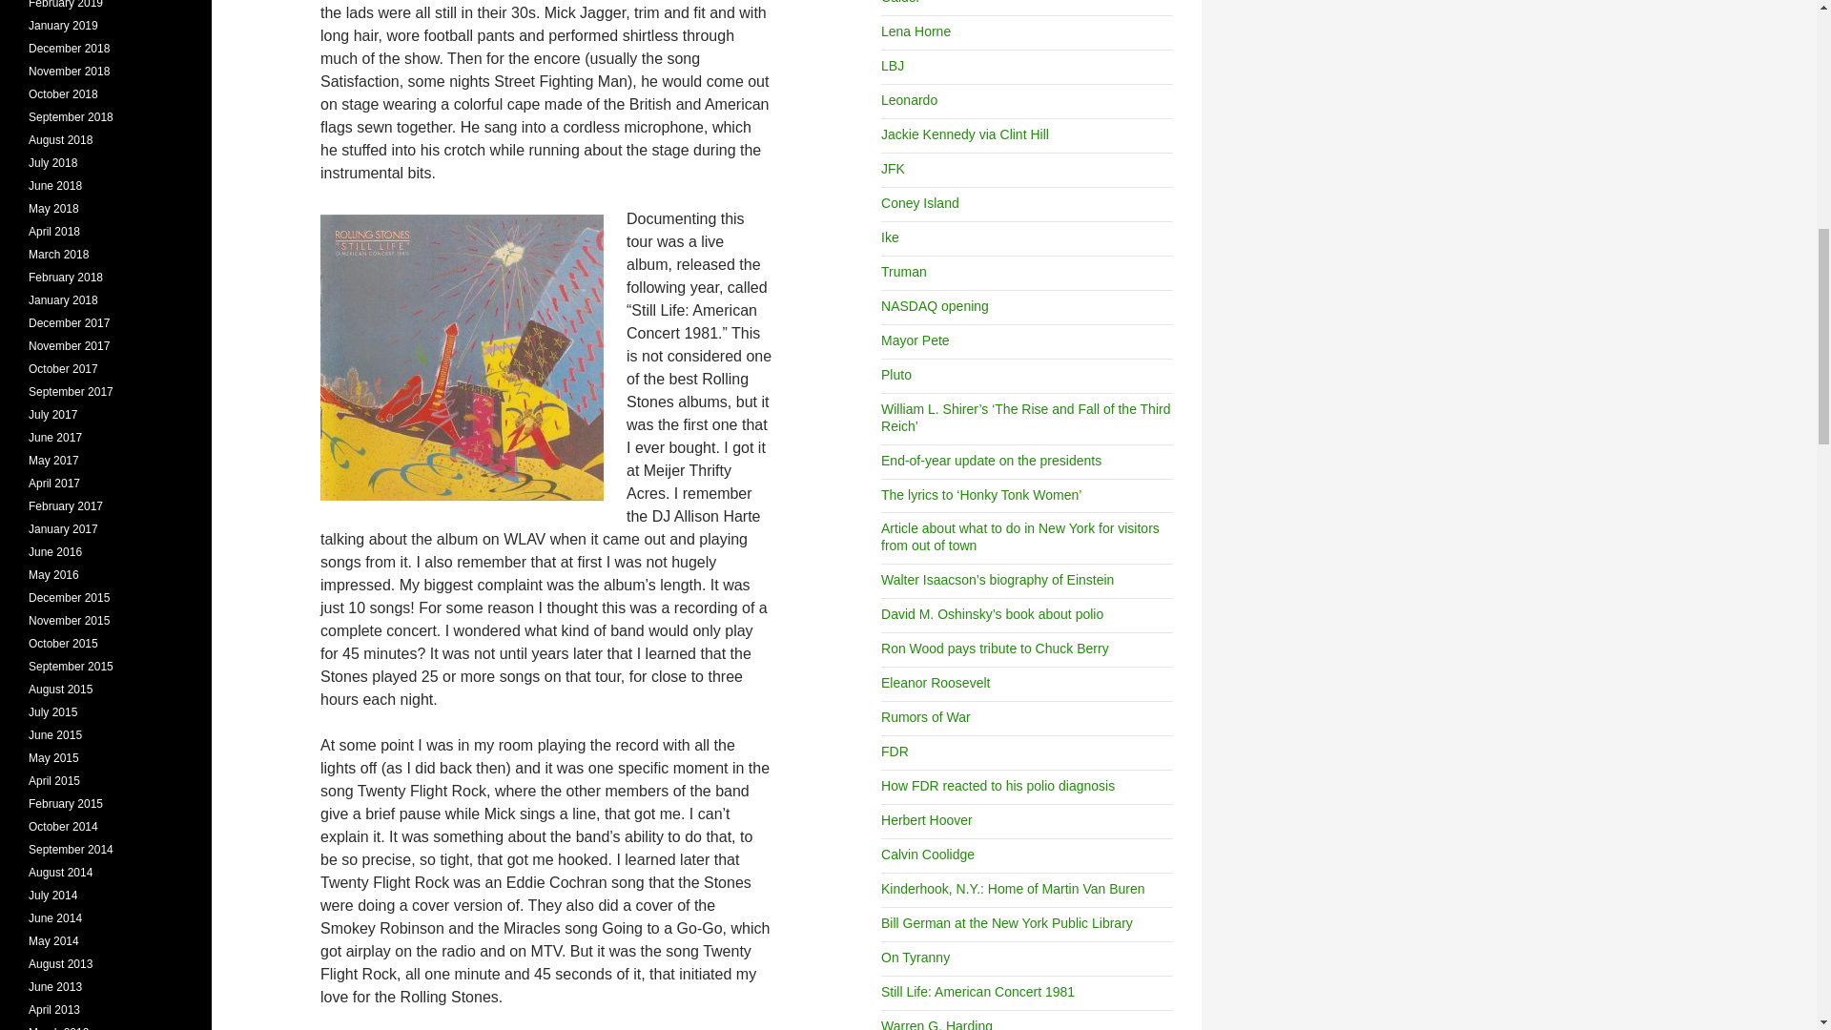 The height and width of the screenshot is (1030, 1831). Describe the element at coordinates (900, 2) in the screenshot. I see `Calder` at that location.